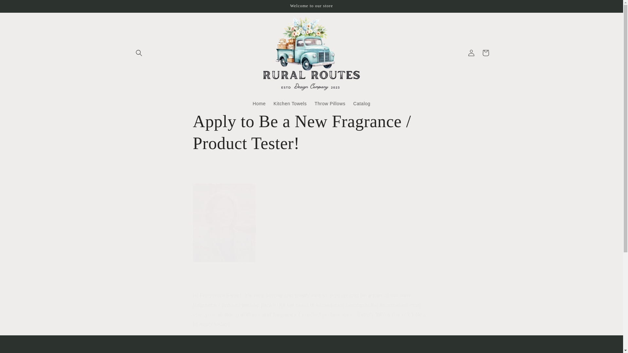  Describe the element at coordinates (215, 338) in the screenshot. I see `Click Here to Apply!` at that location.